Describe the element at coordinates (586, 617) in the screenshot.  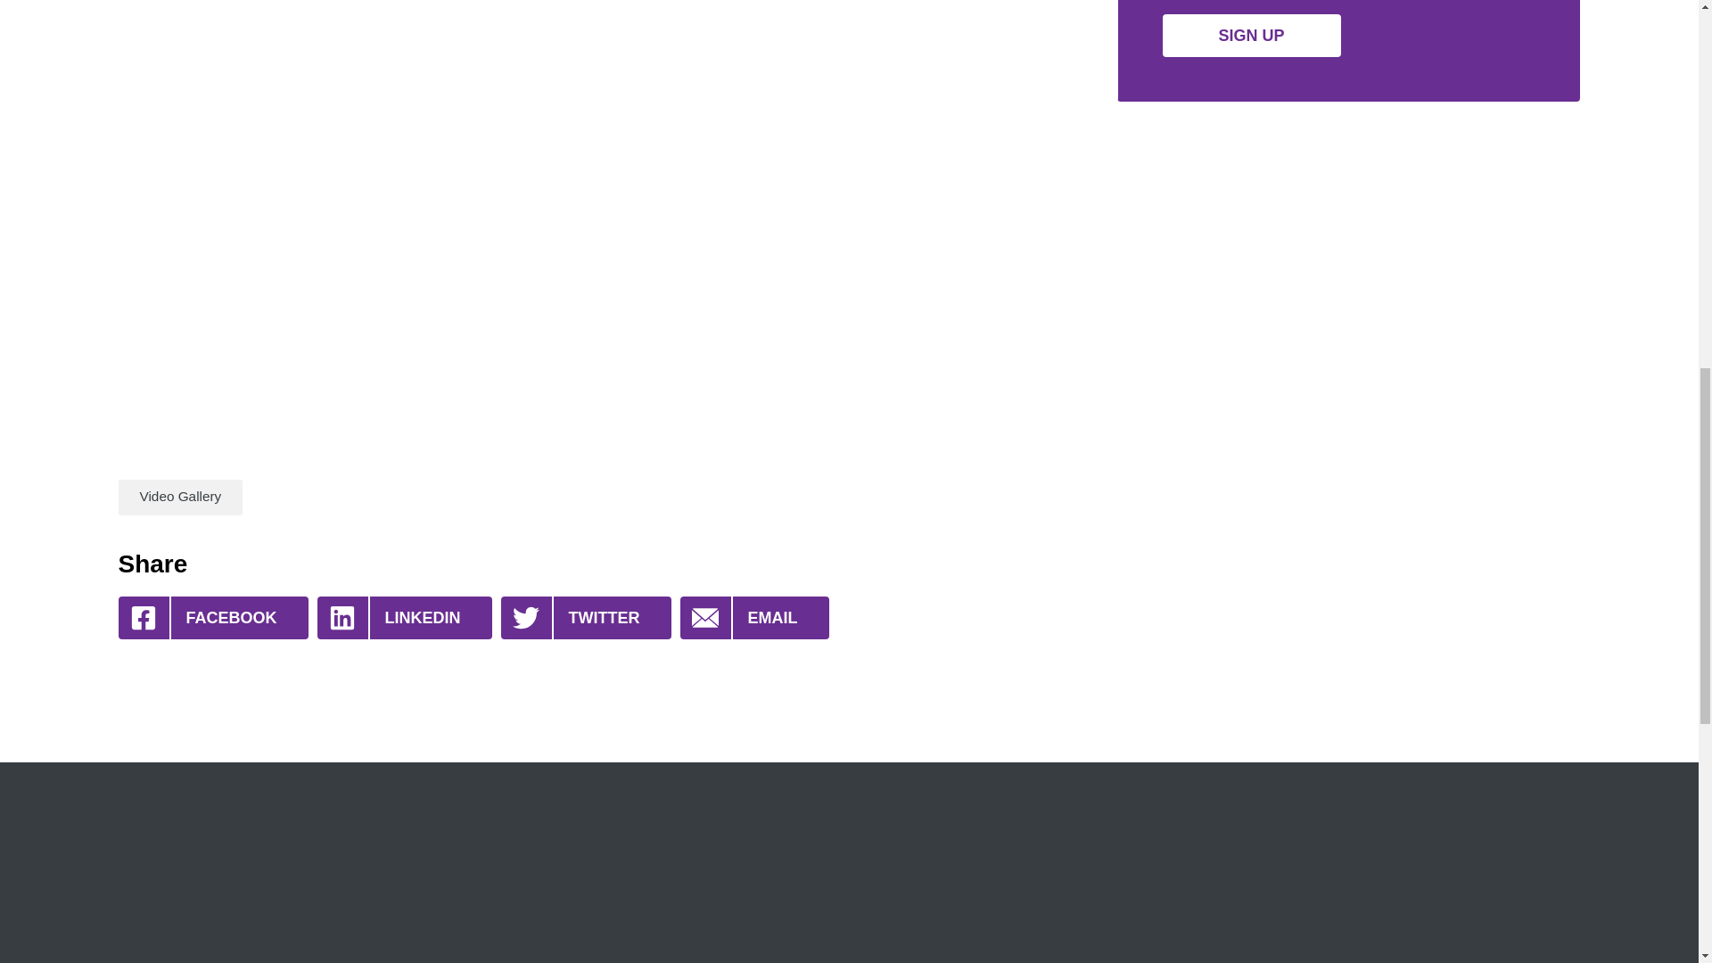
I see `TWITTER` at that location.